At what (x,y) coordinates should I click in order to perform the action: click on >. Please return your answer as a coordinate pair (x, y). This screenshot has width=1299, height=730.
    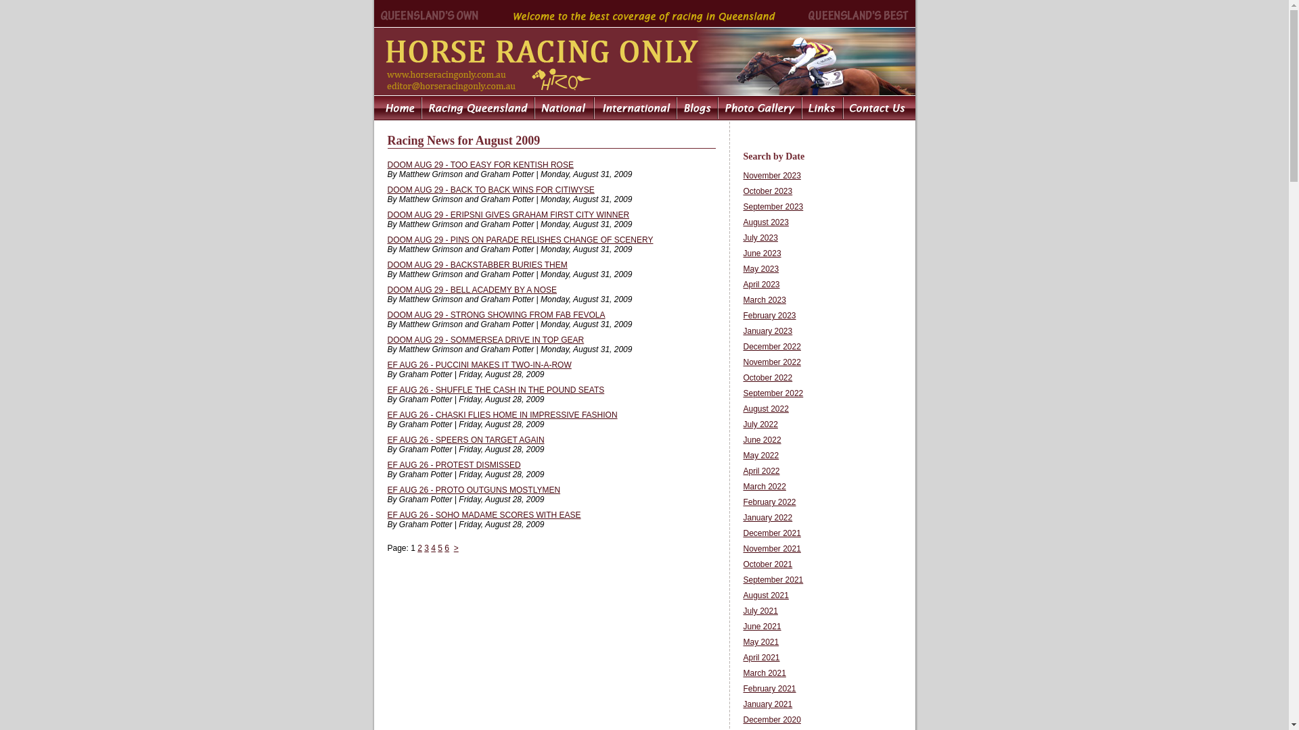
    Looking at the image, I should click on (456, 548).